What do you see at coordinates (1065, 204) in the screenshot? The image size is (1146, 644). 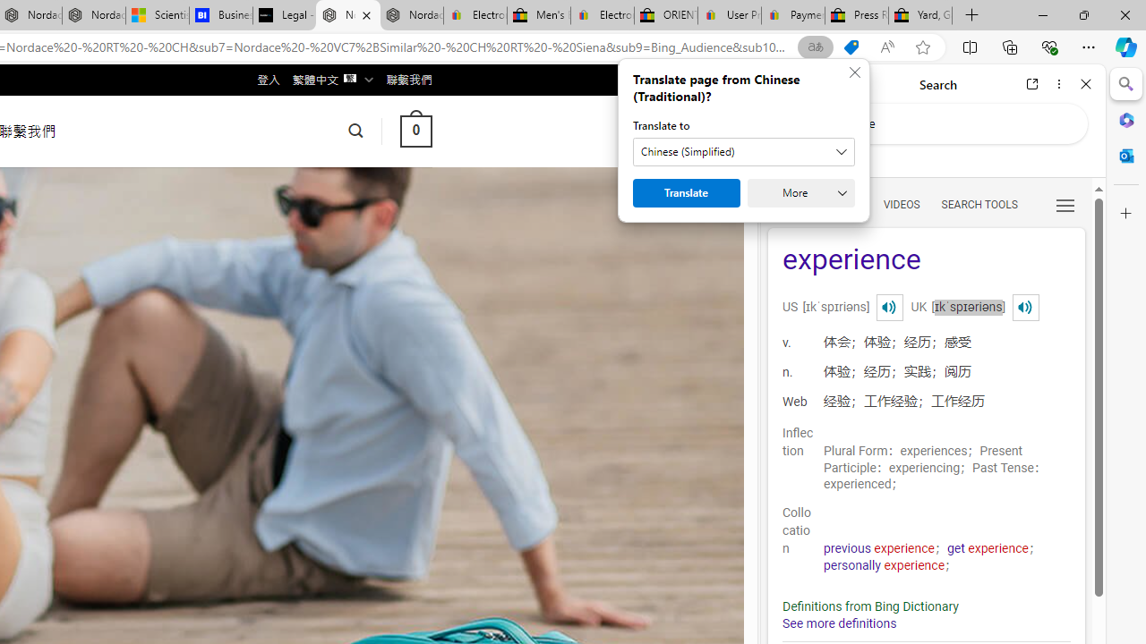 I see `Preferences` at bounding box center [1065, 204].